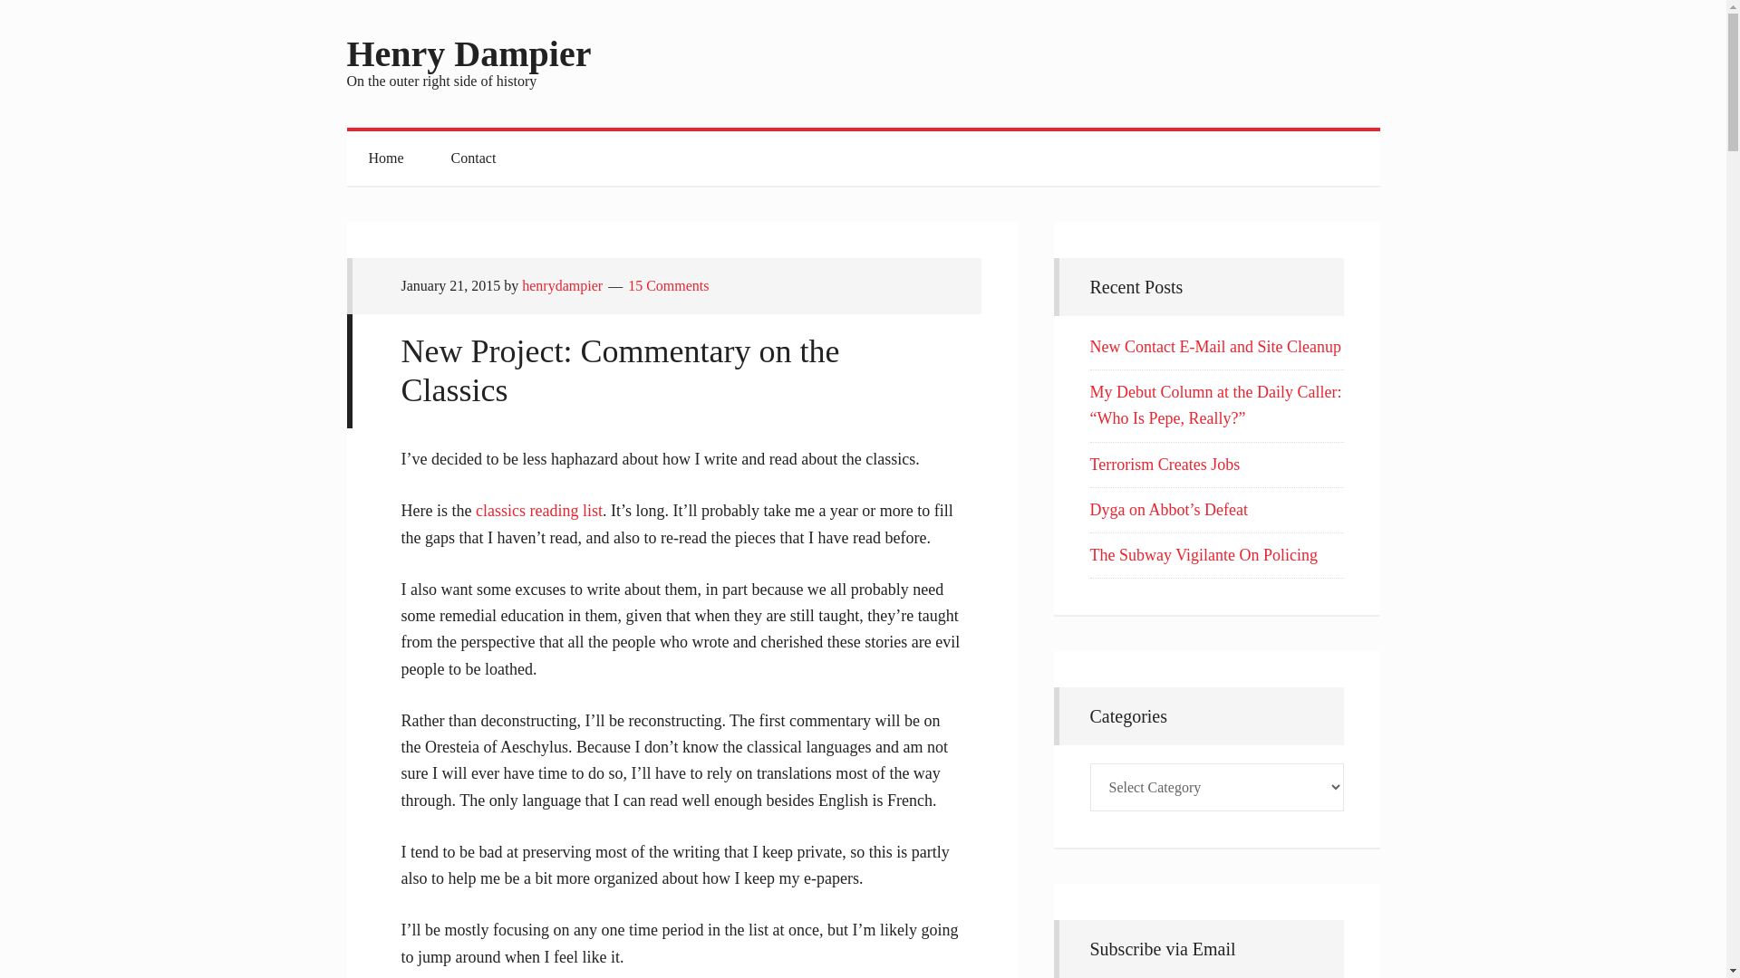  What do you see at coordinates (538, 511) in the screenshot?
I see `classics reading list` at bounding box center [538, 511].